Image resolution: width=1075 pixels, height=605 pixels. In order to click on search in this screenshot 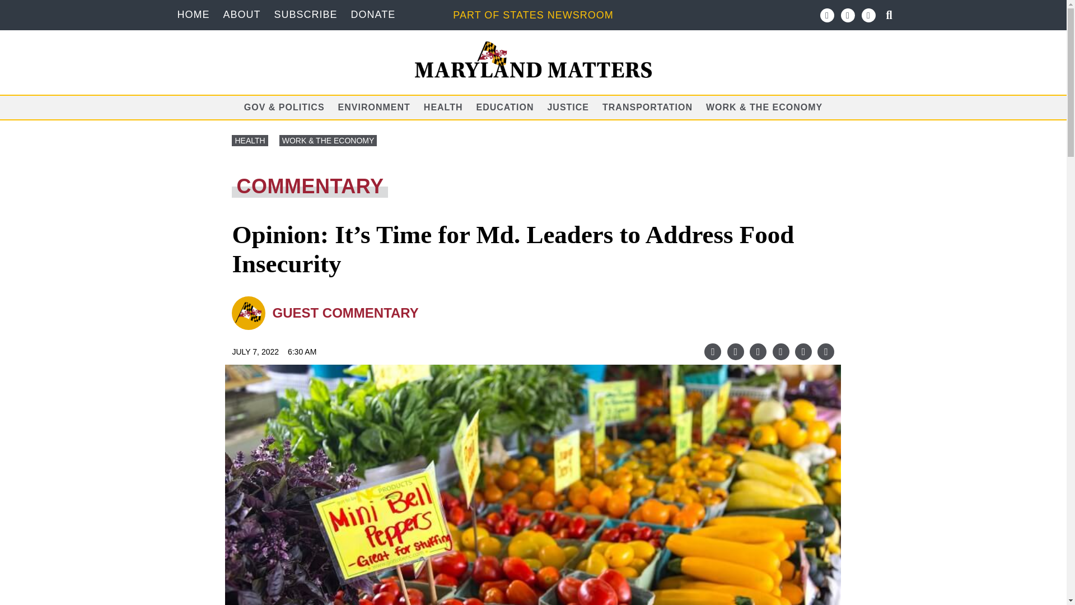, I will do `click(12, 7)`.